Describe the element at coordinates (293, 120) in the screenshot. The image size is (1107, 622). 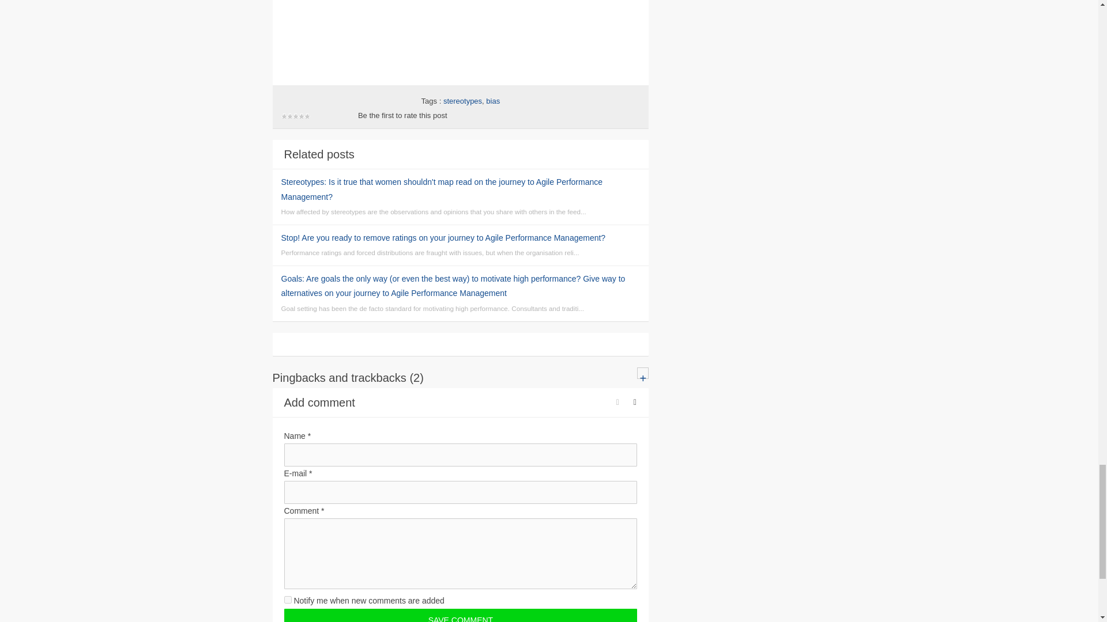
I see `Rate this 4 stars out of 5` at that location.